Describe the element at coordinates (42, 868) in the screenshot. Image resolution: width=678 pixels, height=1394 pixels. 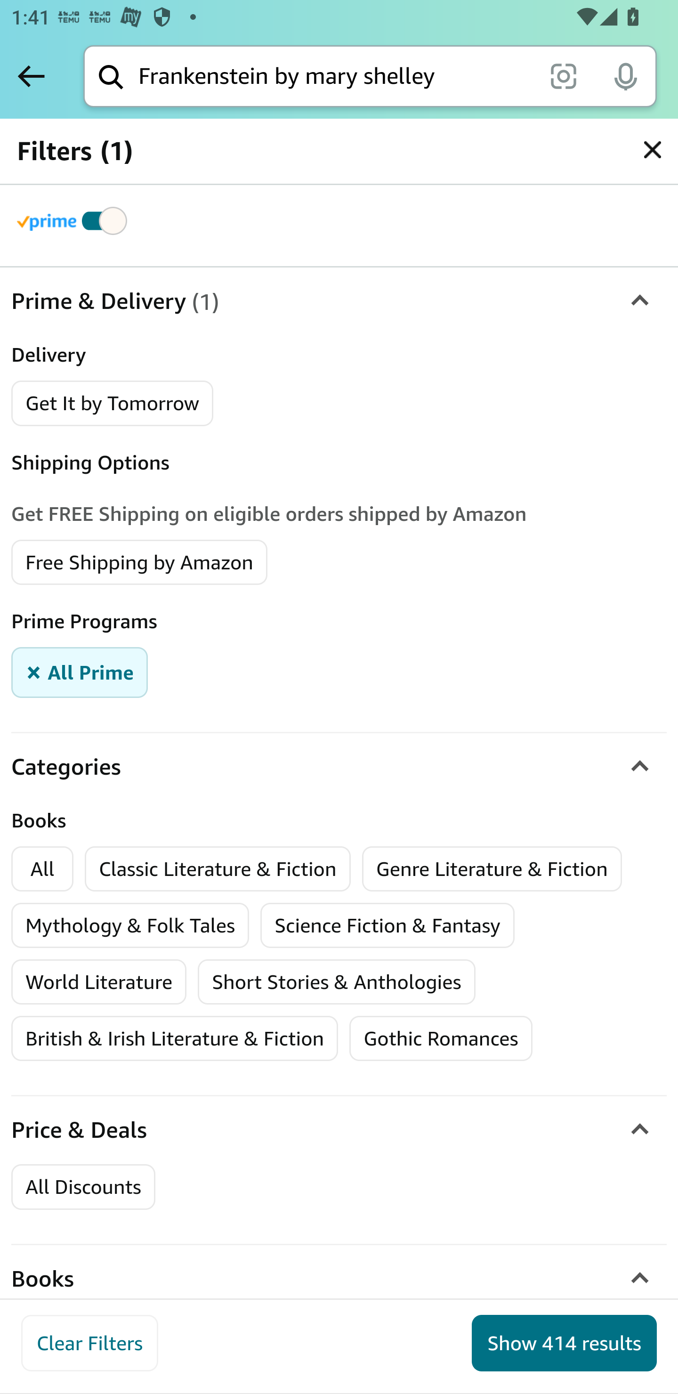
I see `All` at that location.